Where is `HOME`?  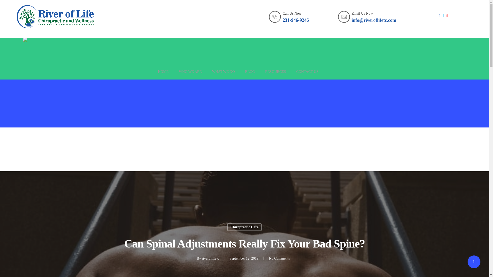
HOME is located at coordinates (163, 74).